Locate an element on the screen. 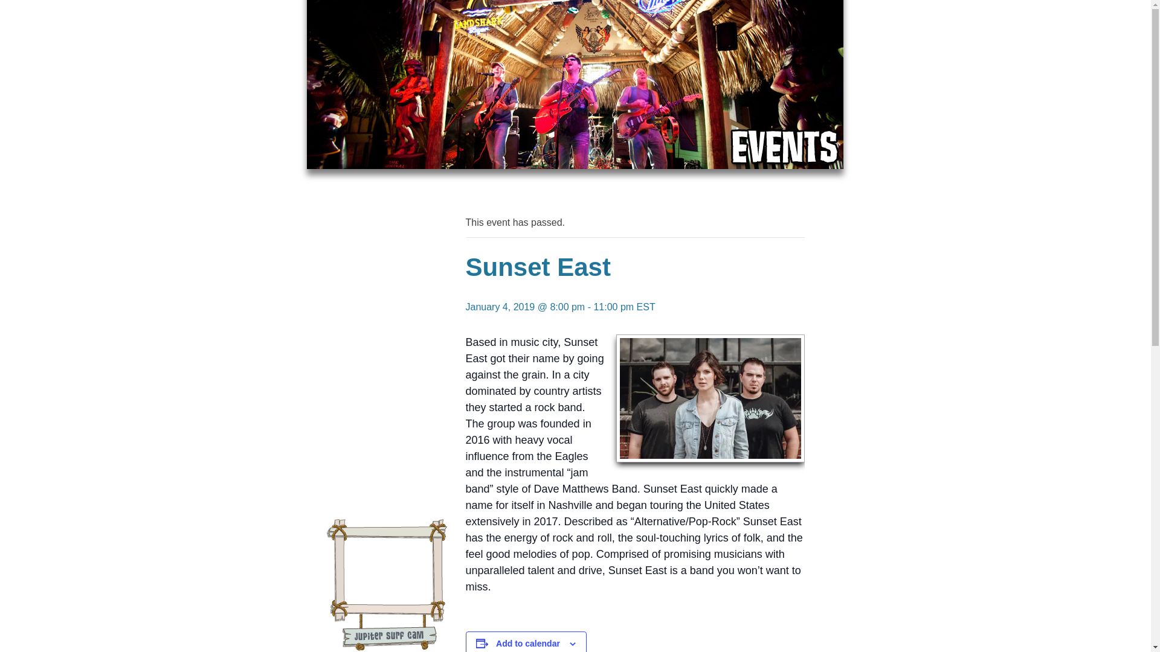  Fort Pierce is located at coordinates (385, 170).